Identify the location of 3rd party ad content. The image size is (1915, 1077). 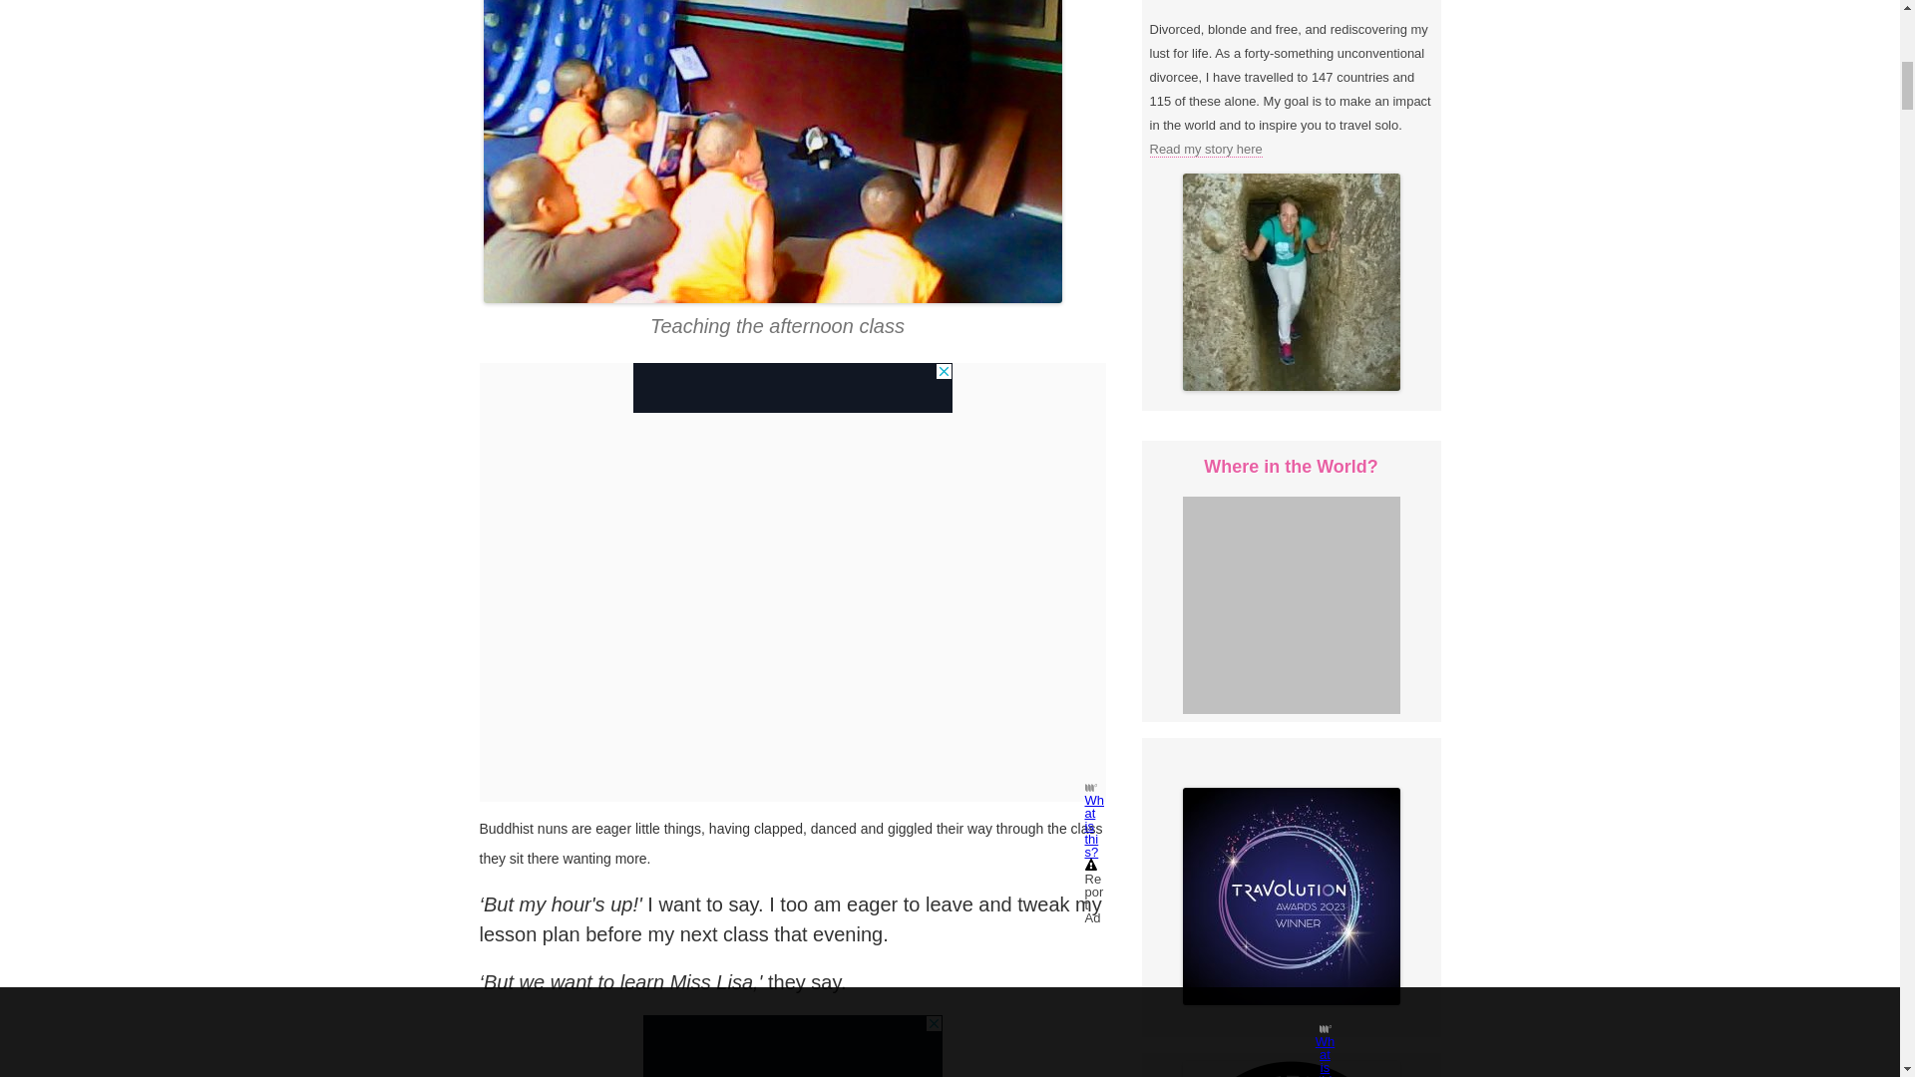
(792, 1046).